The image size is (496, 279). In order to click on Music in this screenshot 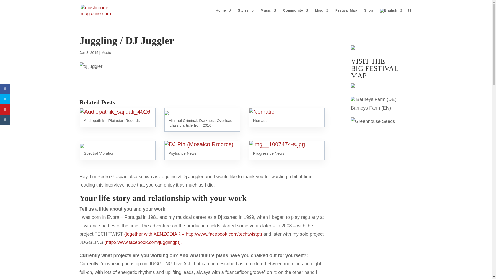, I will do `click(106, 52)`.